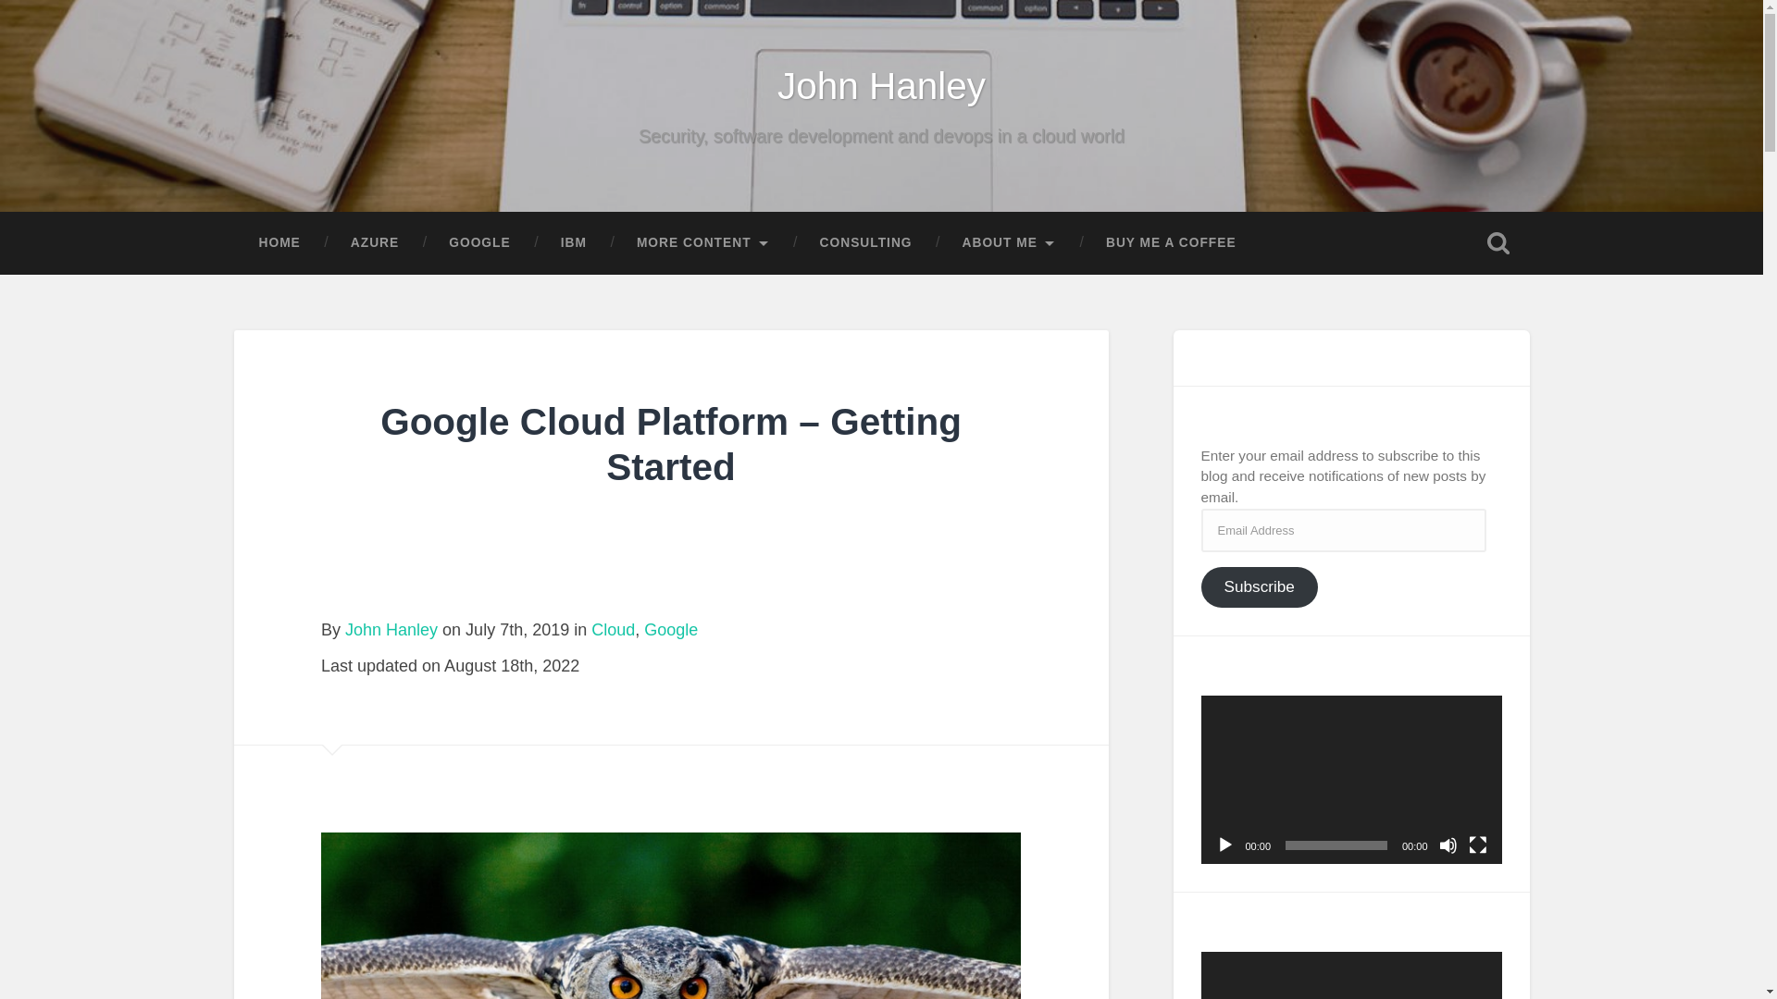 The width and height of the screenshot is (1777, 999). Describe the element at coordinates (391, 629) in the screenshot. I see `Posts by John Hanley` at that location.